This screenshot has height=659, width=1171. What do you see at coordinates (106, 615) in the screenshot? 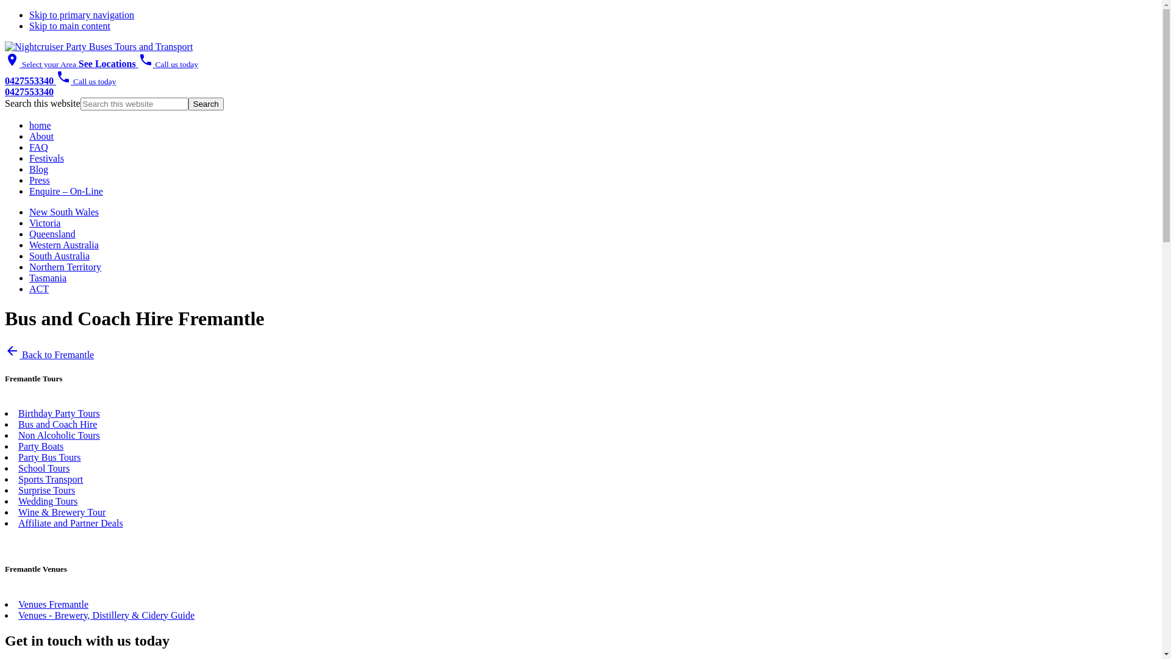
I see `Venues - Brewery, Distillery & Cidery Guide` at bounding box center [106, 615].